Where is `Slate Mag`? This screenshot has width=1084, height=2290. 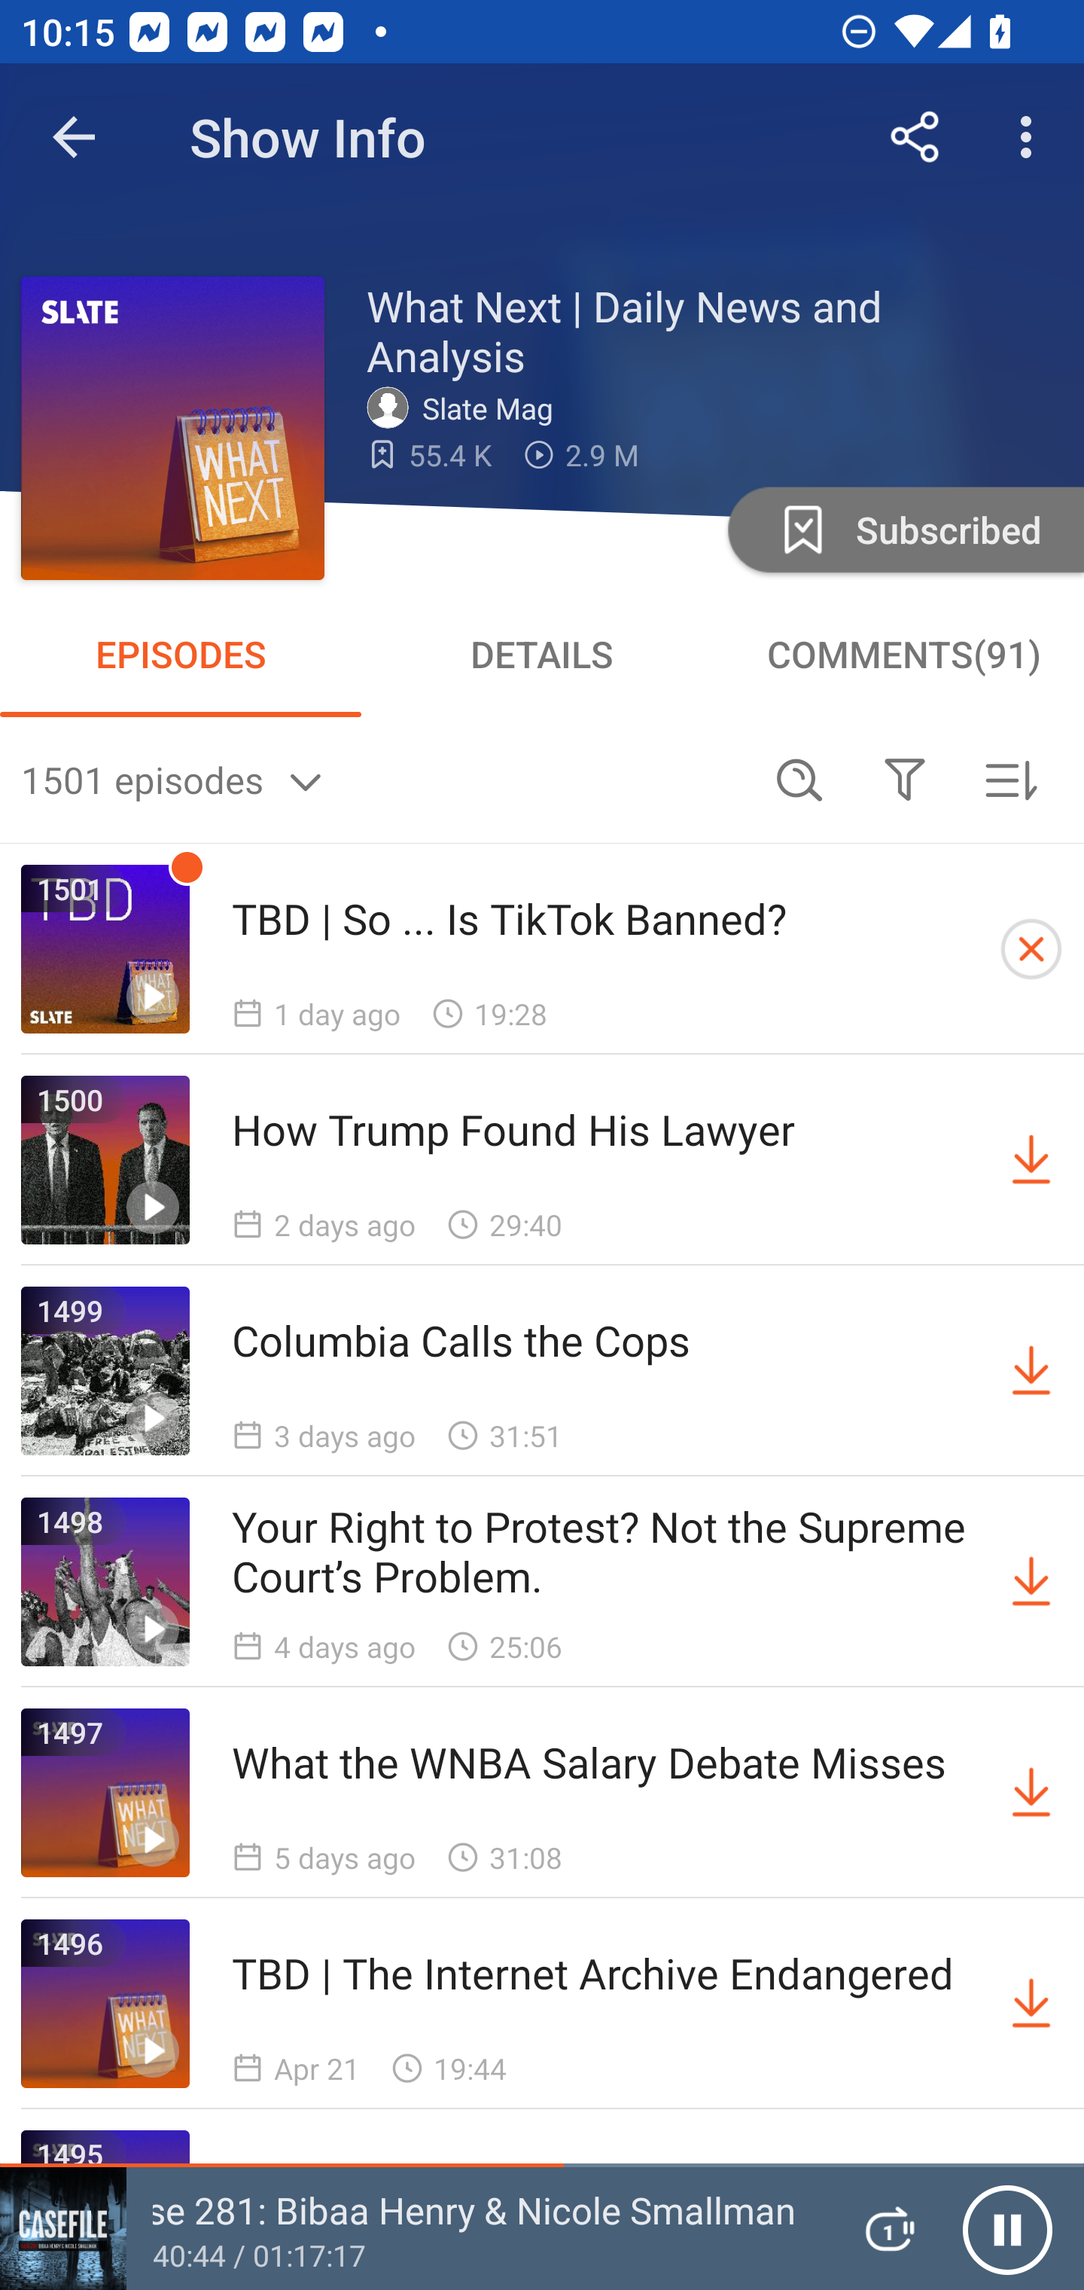
Slate Mag is located at coordinates (467, 407).